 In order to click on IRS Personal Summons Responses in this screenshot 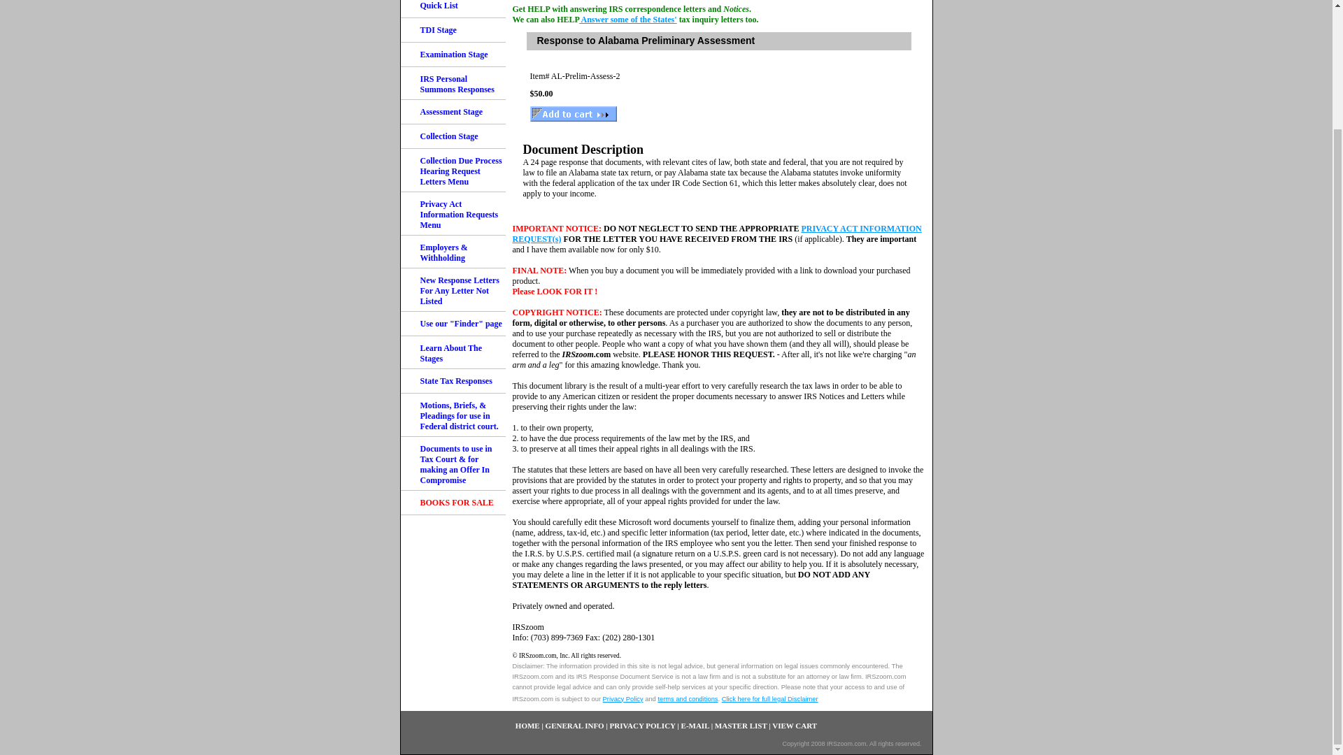, I will do `click(452, 83)`.